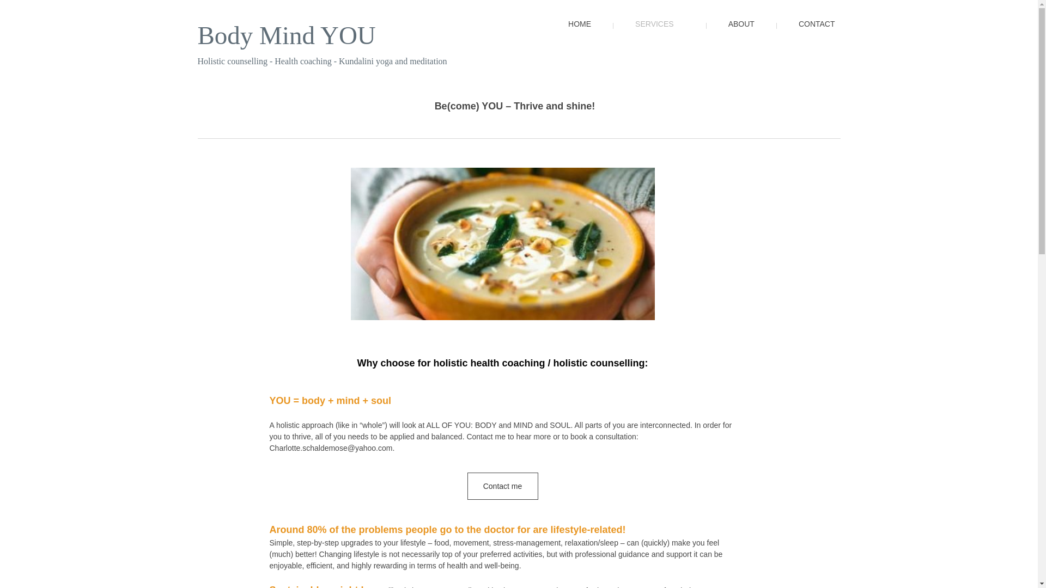  I want to click on Contact me, so click(502, 486).